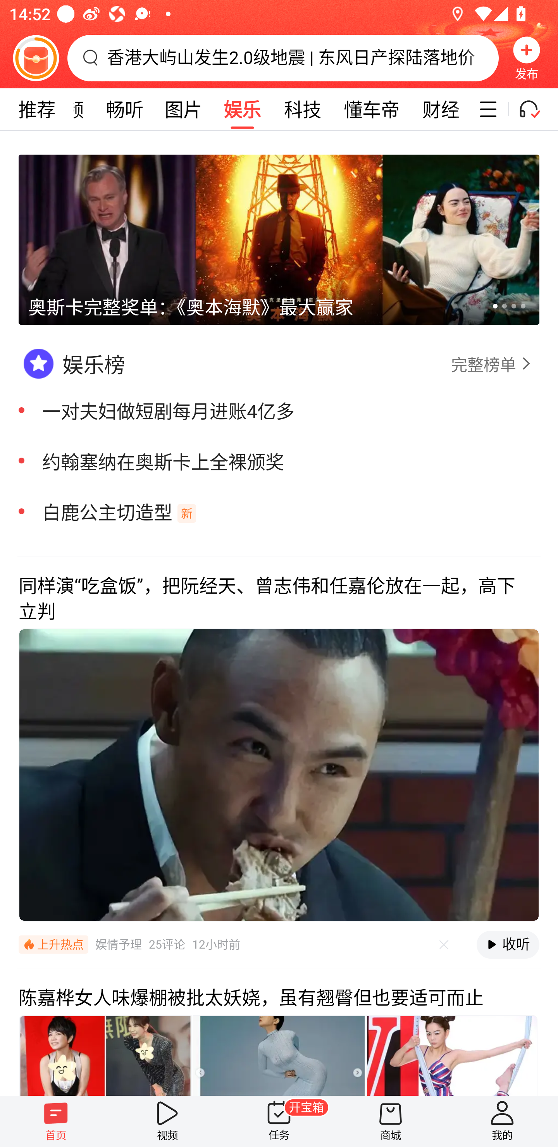  Describe the element at coordinates (242, 109) in the screenshot. I see `娱乐` at that location.